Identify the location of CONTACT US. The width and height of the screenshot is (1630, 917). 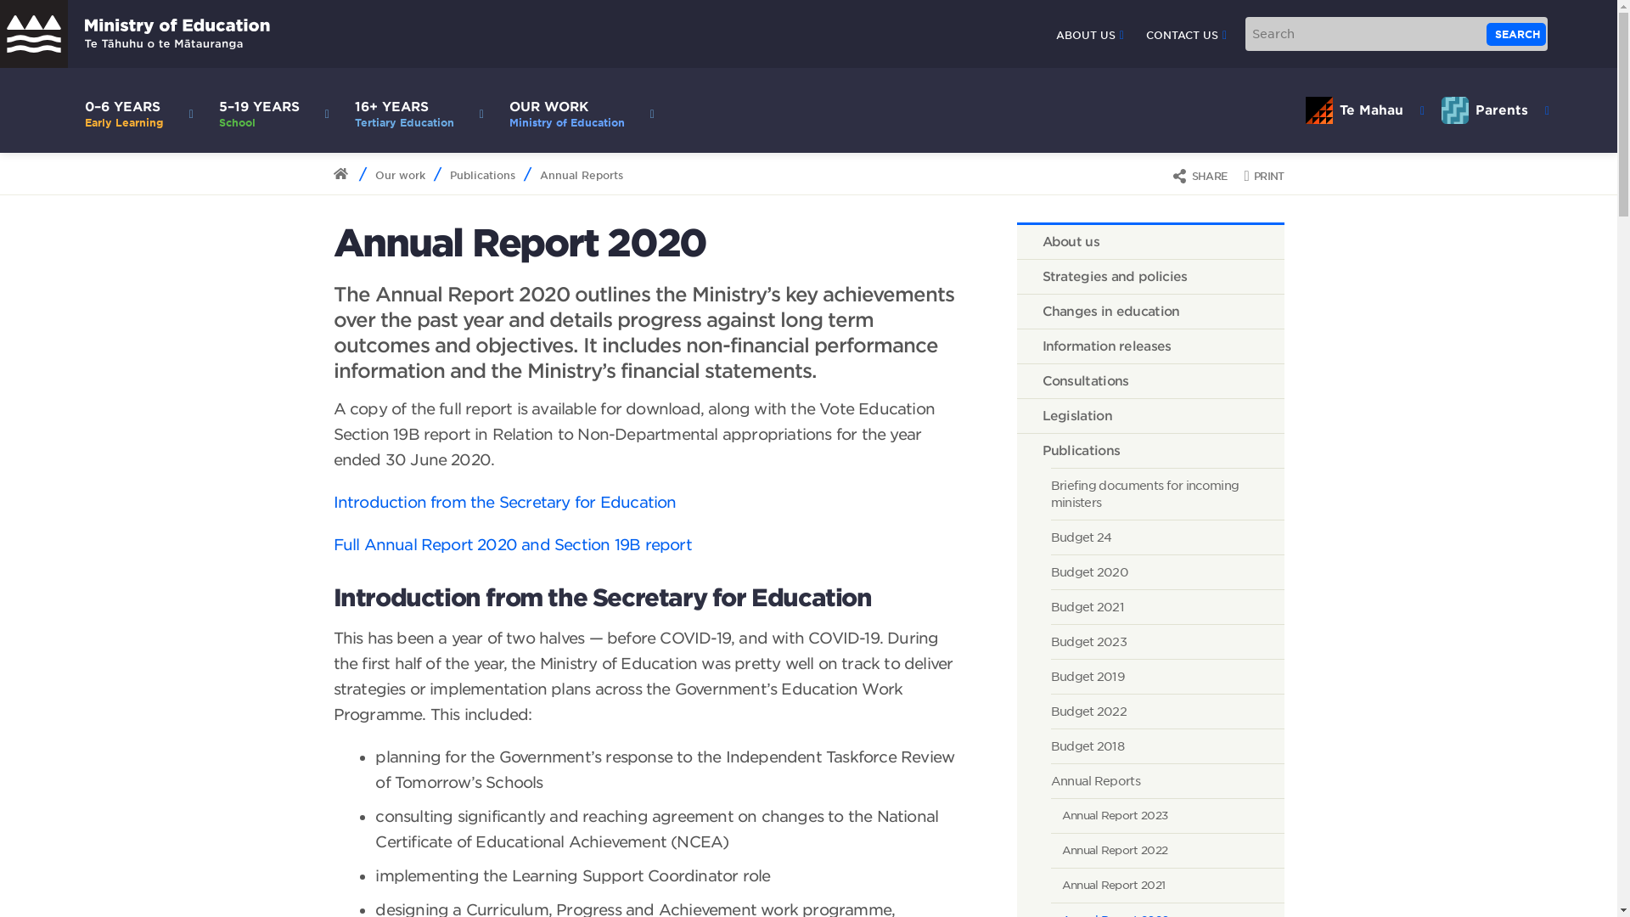
(577, 110).